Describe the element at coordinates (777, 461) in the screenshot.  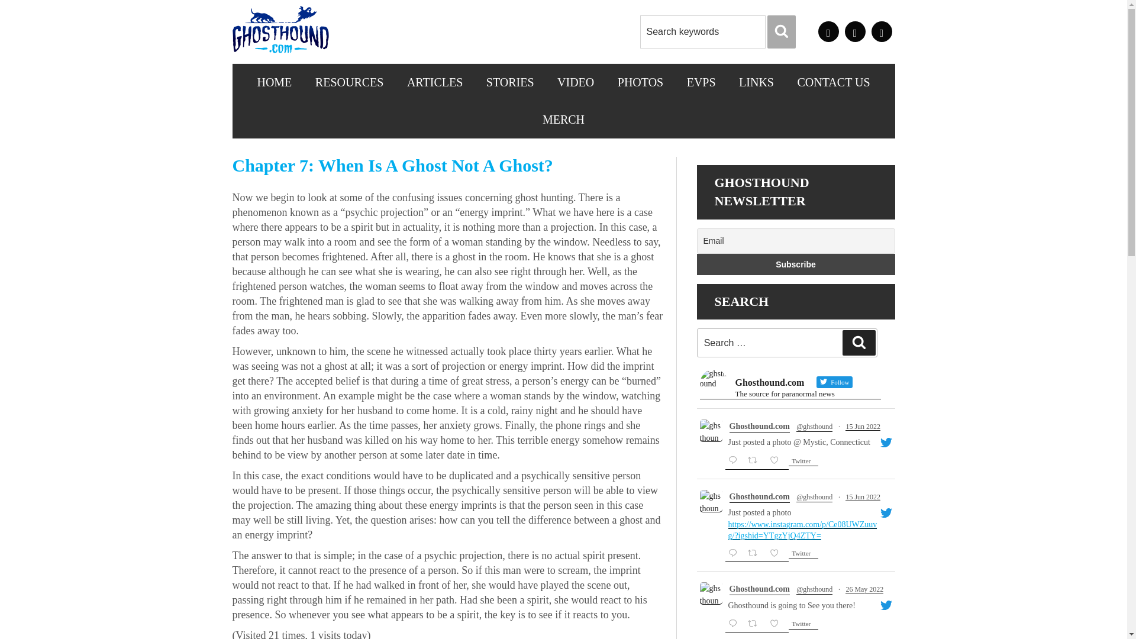
I see `Like on Twitter 1537061352434307072` at that location.